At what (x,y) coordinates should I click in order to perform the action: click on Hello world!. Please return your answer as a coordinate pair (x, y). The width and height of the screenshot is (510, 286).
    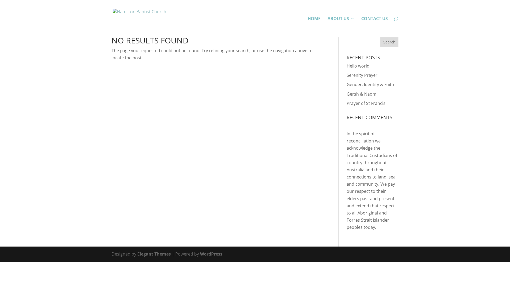
    Looking at the image, I should click on (359, 66).